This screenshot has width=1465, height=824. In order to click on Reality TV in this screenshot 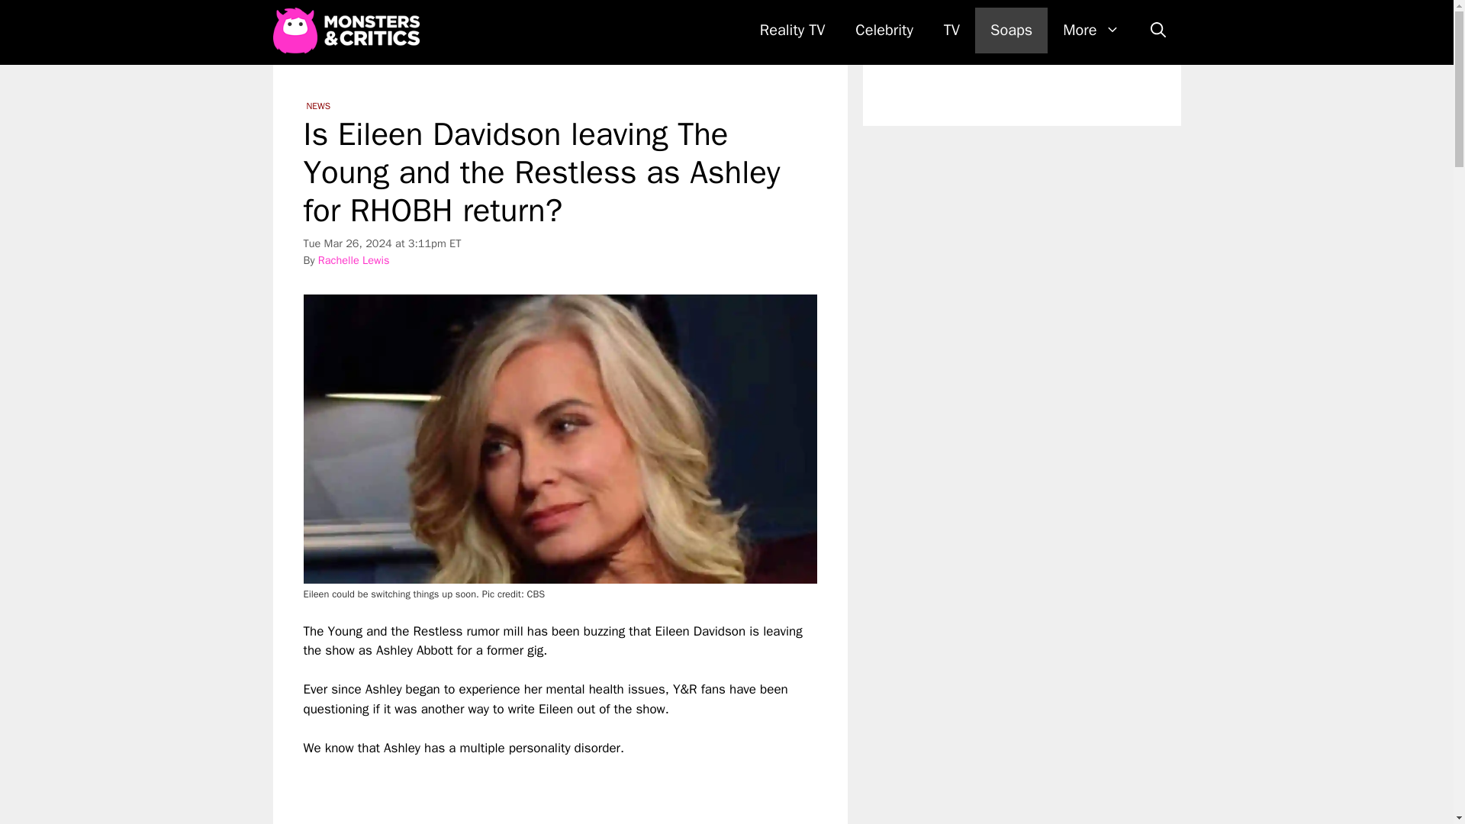, I will do `click(792, 31)`.